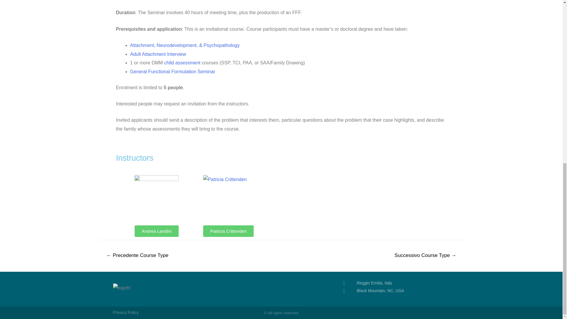  Describe the element at coordinates (172, 71) in the screenshot. I see `General Functional Formulation Seminar` at that location.